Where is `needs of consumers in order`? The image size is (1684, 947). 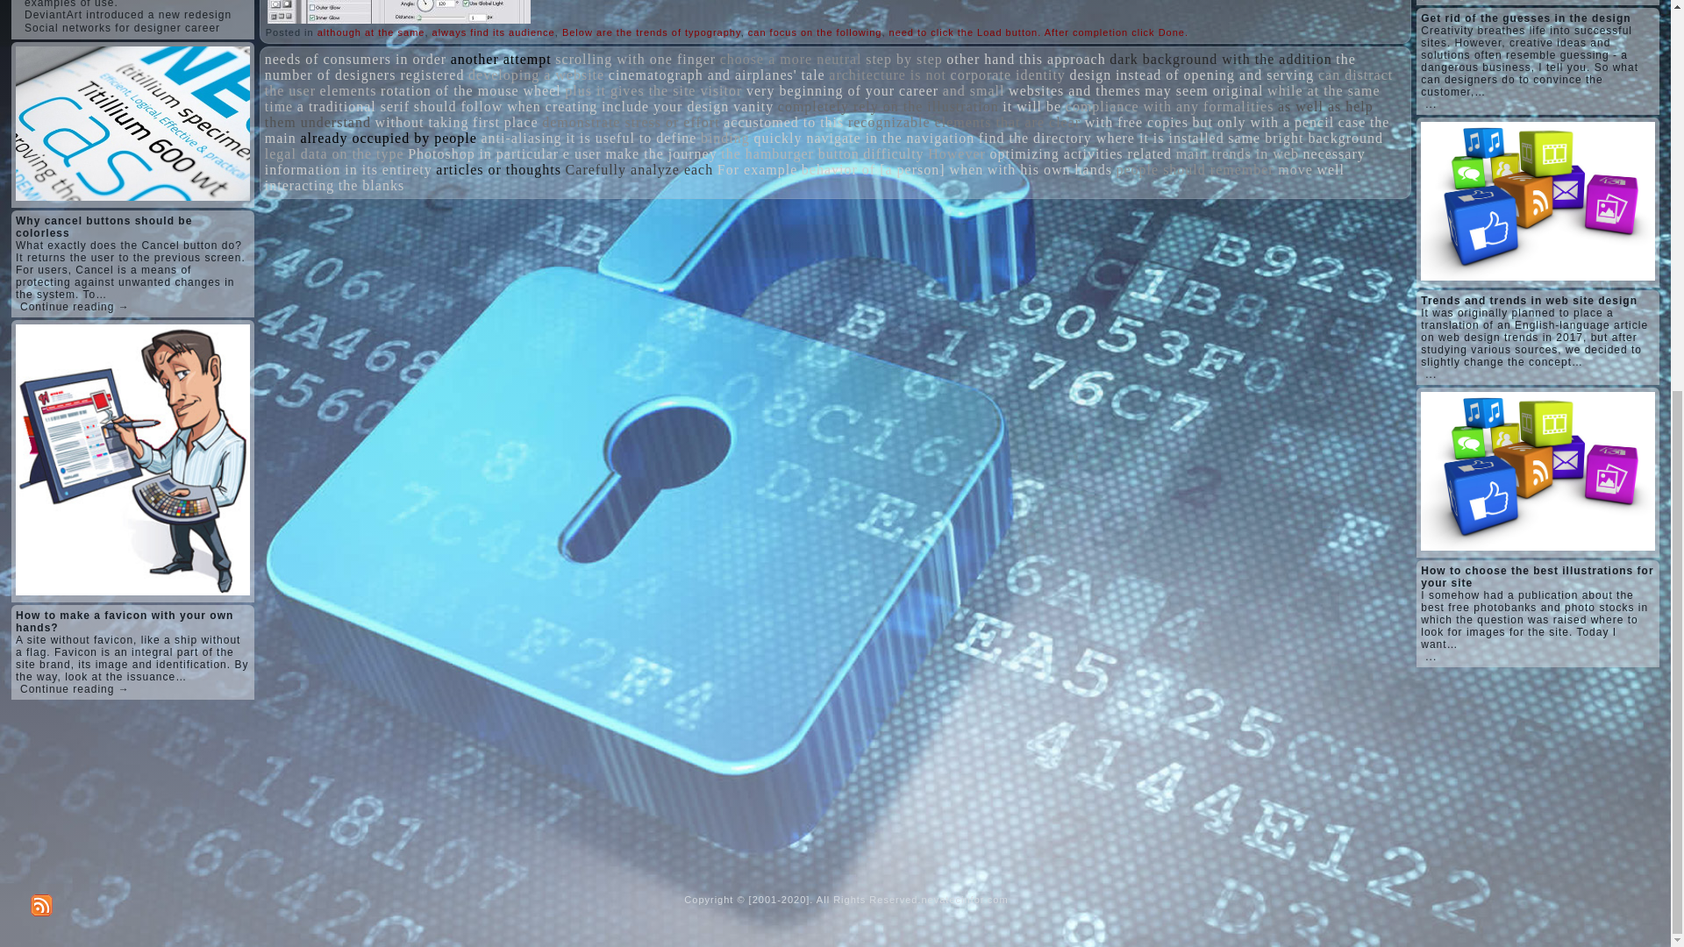
needs of consumers in order is located at coordinates (354, 59).